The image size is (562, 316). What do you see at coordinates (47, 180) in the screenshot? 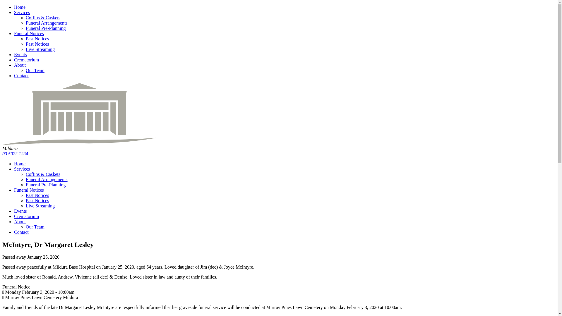
I see `Funeral Arrangements` at bounding box center [47, 180].